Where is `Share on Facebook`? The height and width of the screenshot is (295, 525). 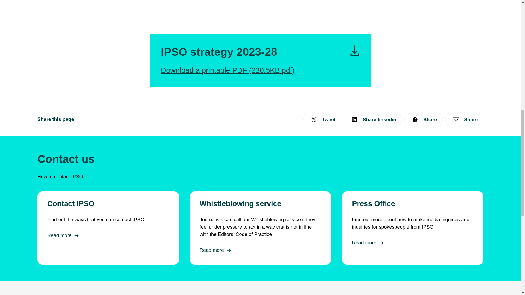 Share on Facebook is located at coordinates (423, 119).